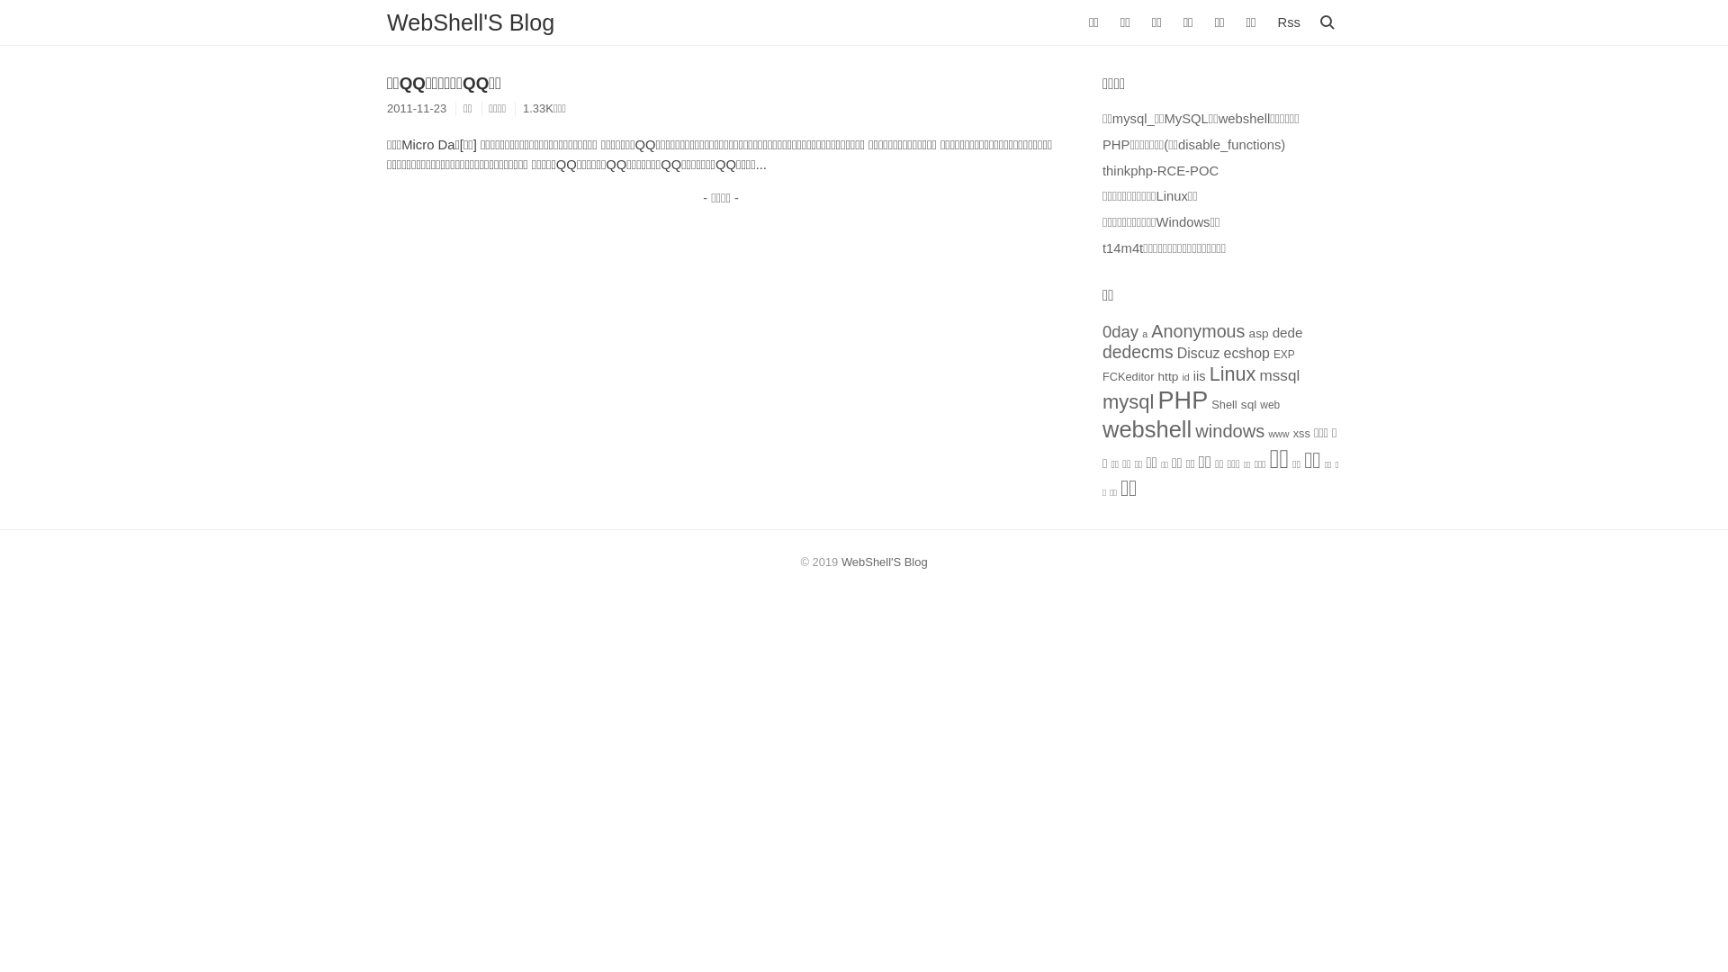 This screenshot has width=1728, height=972. What do you see at coordinates (1200, 376) in the screenshot?
I see `iis` at bounding box center [1200, 376].